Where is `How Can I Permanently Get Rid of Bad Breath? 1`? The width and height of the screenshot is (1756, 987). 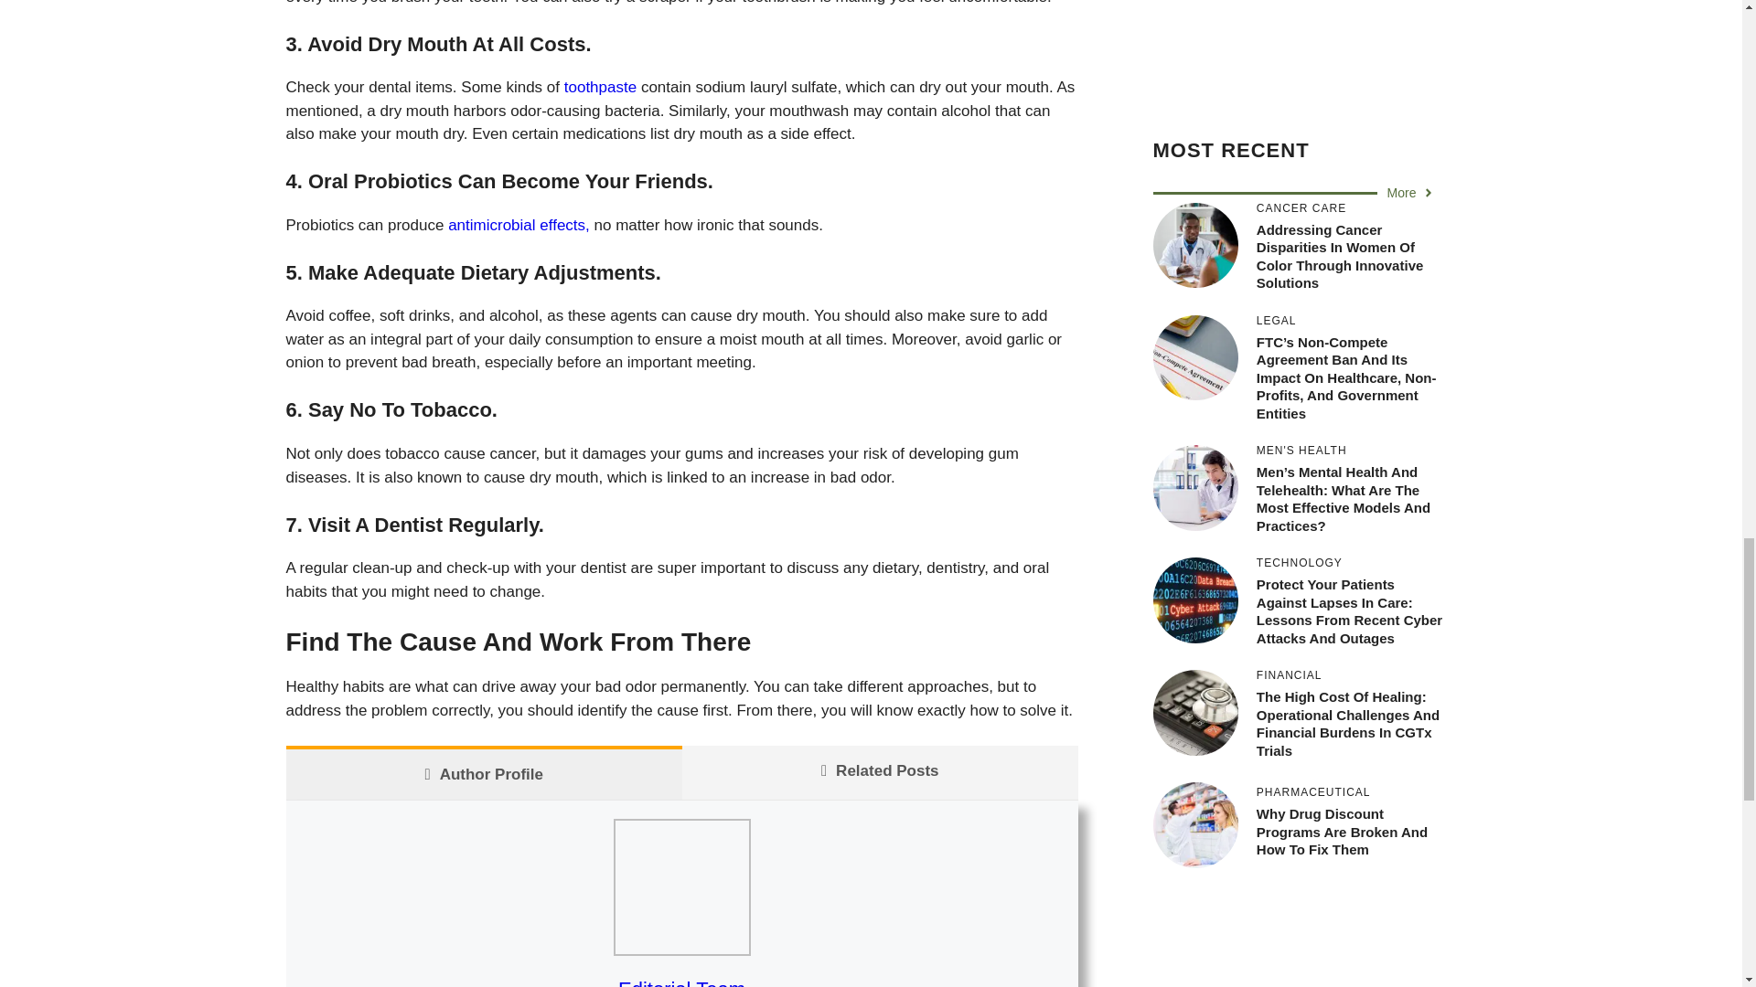 How Can I Permanently Get Rid of Bad Breath? 1 is located at coordinates (680, 887).